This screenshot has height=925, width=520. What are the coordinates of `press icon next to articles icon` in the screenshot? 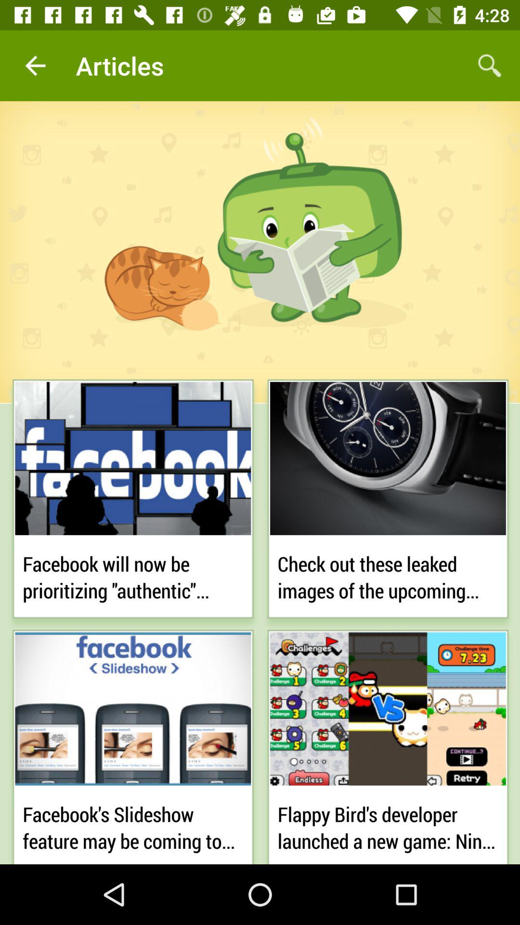 It's located at (35, 66).